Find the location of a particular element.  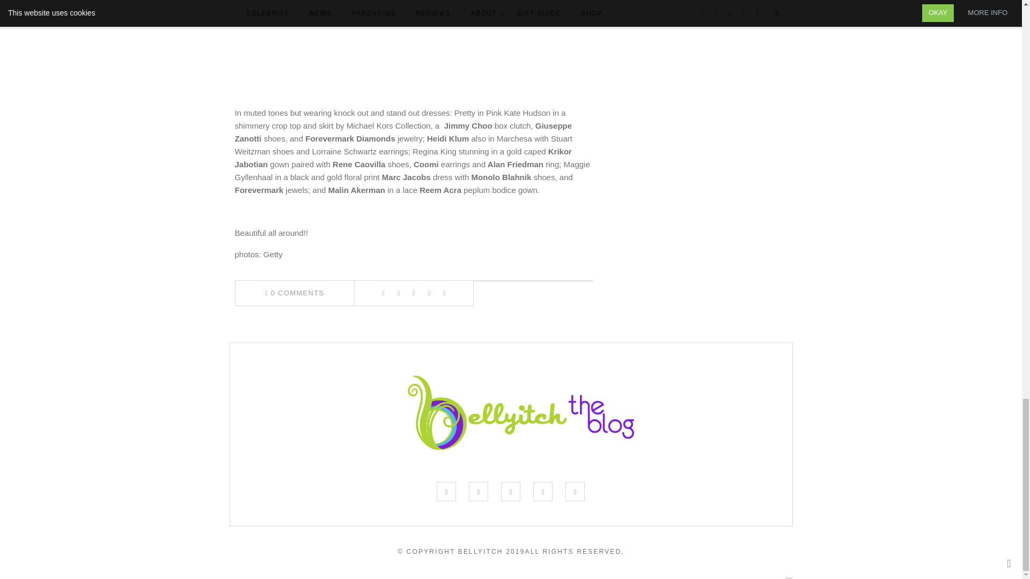

Facebook is located at coordinates (446, 491).